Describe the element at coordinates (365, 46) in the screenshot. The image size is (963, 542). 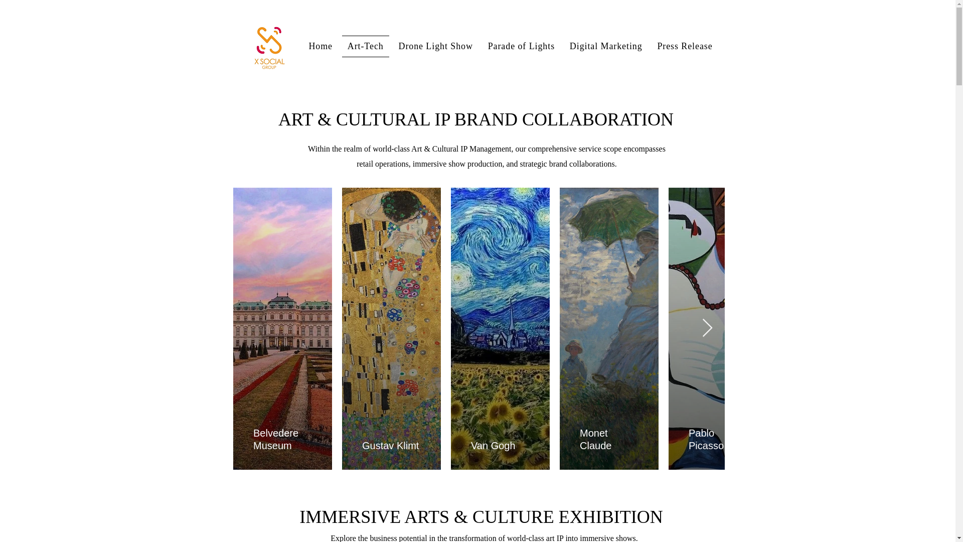
I see `Art-Tech` at that location.